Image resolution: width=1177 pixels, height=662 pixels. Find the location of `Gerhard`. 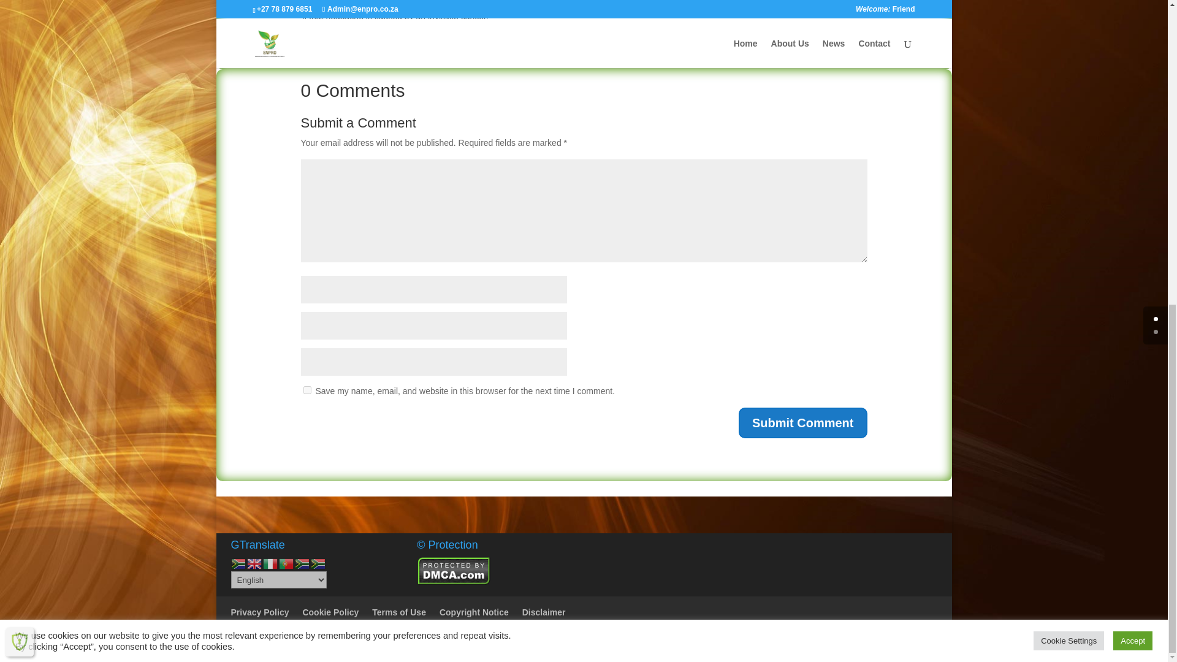

Gerhard is located at coordinates (530, 645).